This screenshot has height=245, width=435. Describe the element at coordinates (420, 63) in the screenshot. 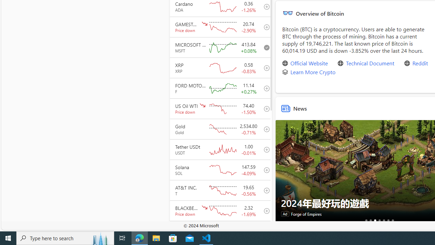

I see `Reddit` at that location.